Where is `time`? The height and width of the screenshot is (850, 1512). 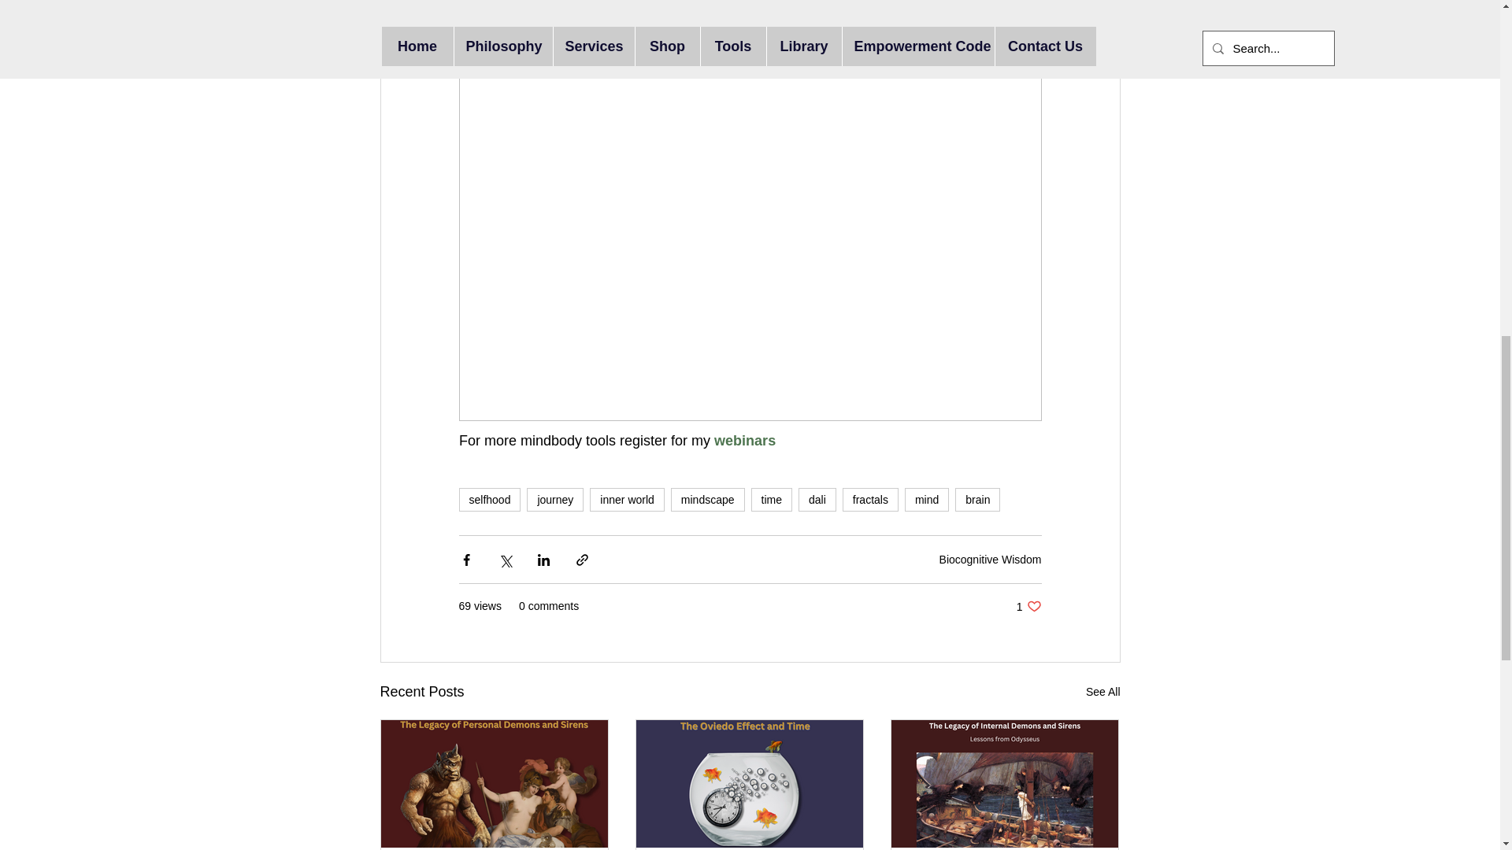
time is located at coordinates (772, 499).